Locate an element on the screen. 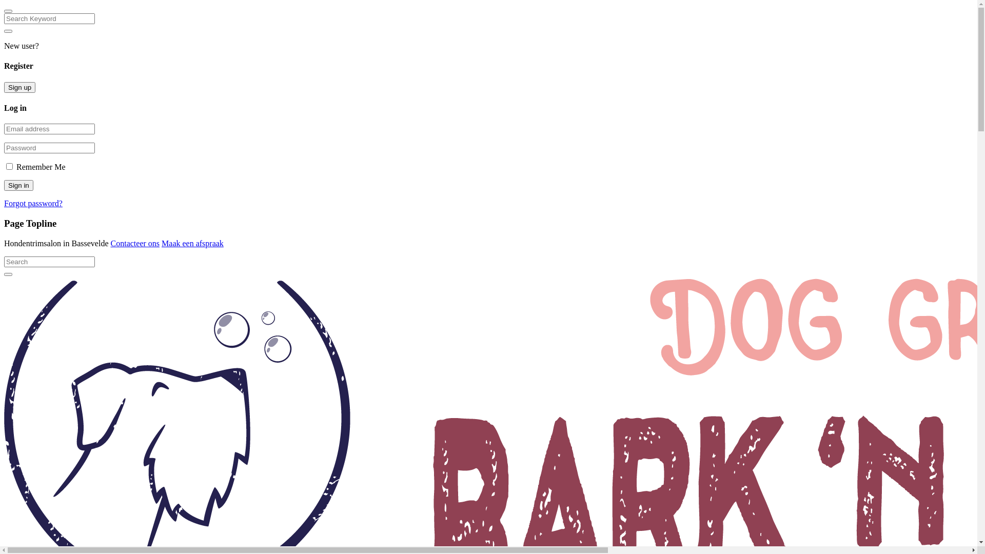  Search for: is located at coordinates (49, 18).